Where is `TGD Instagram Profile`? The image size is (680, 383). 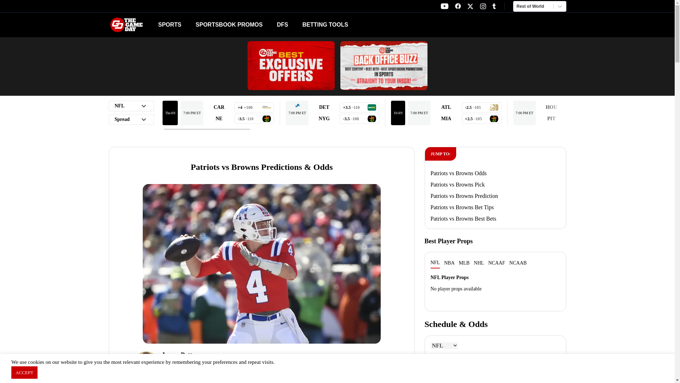 TGD Instagram Profile is located at coordinates (483, 6).